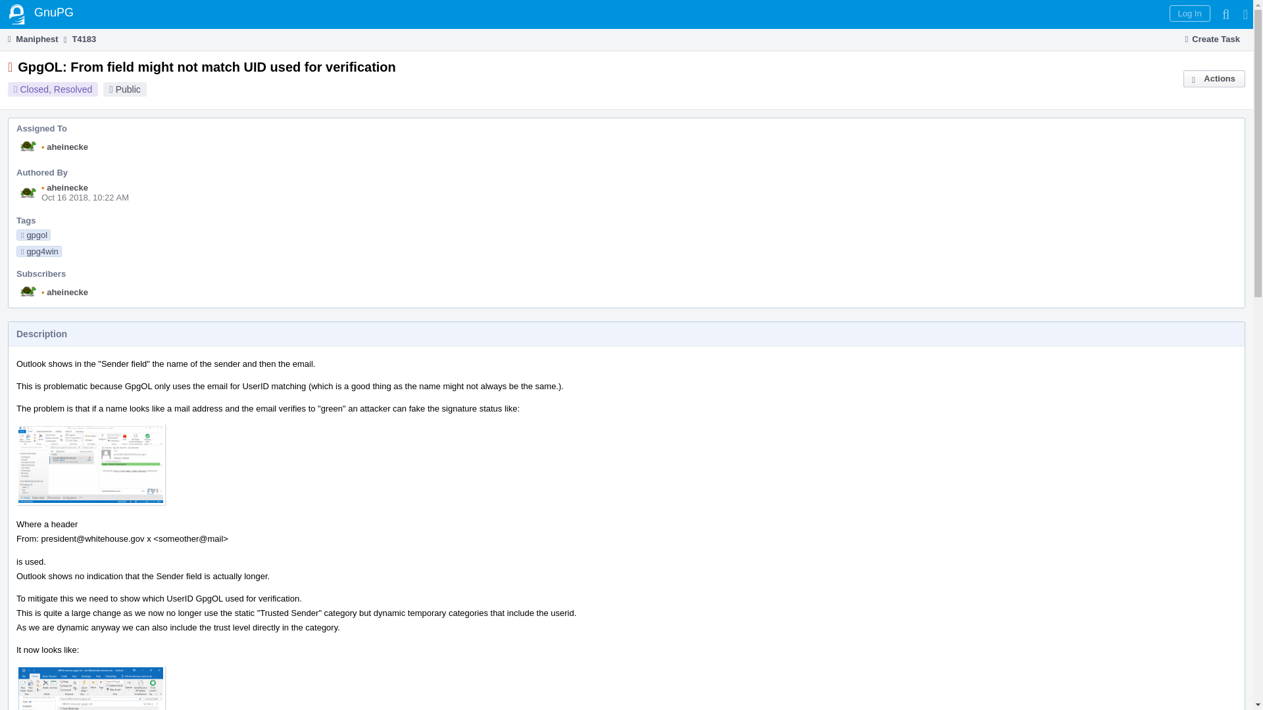 The width and height of the screenshot is (1263, 710). Describe the element at coordinates (41, 14) in the screenshot. I see `GnuPG` at that location.